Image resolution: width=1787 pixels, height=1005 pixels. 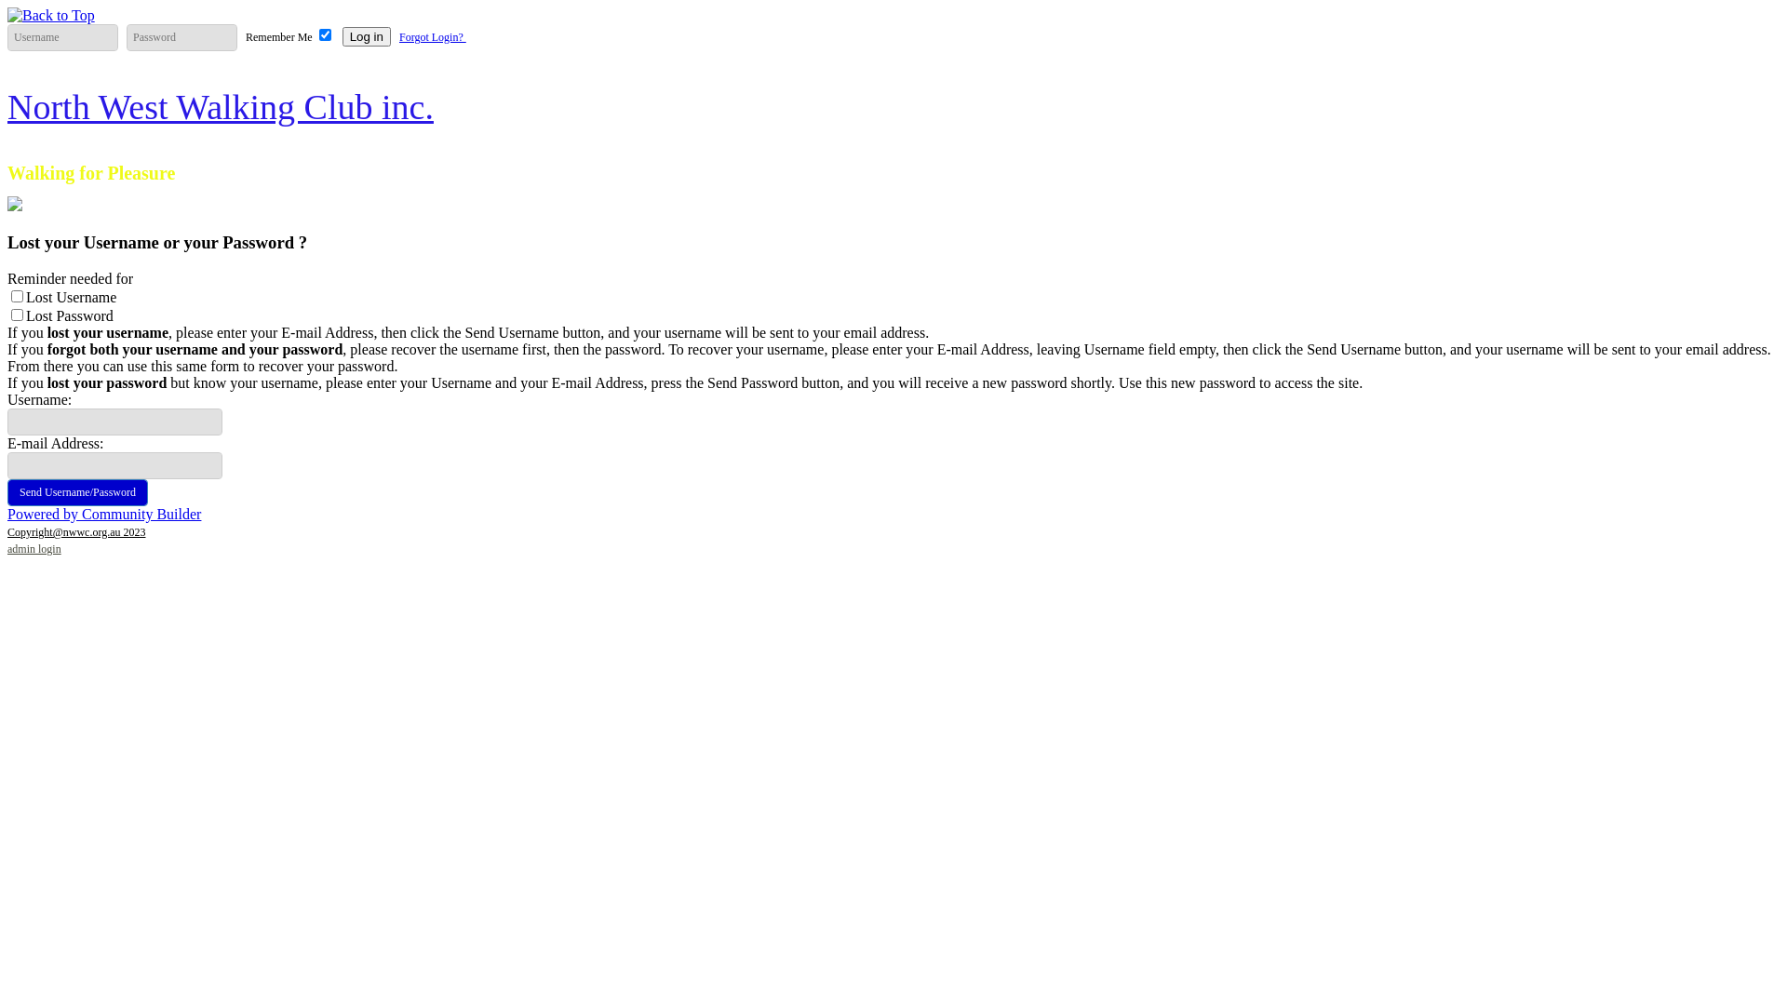 I want to click on Copyright@nwwc.org.au 2023, so click(x=76, y=532).